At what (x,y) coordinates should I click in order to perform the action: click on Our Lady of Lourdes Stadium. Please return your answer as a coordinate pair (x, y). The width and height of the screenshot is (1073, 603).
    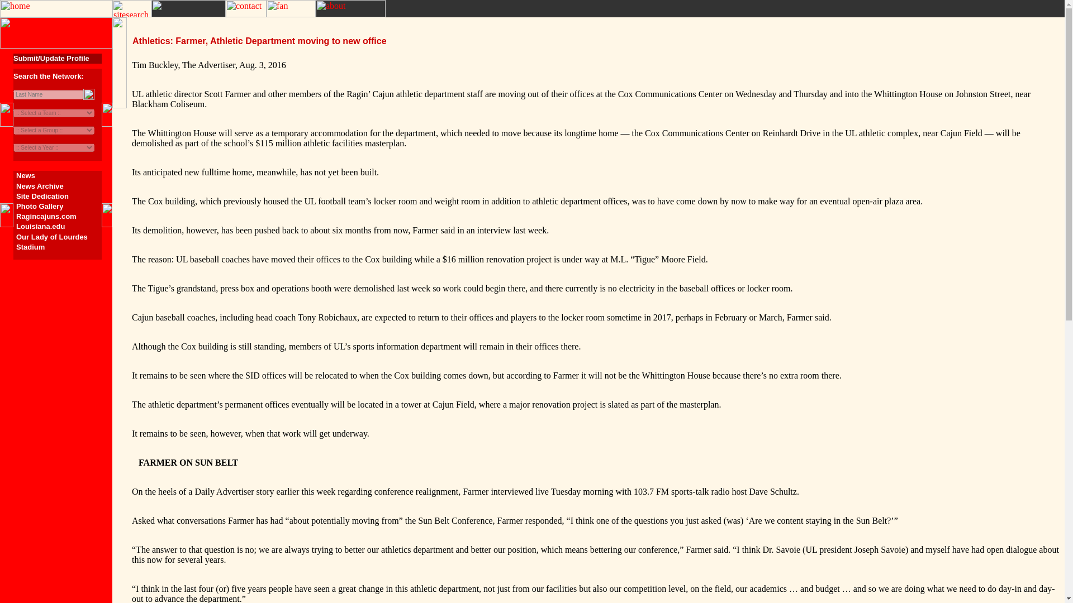
    Looking at the image, I should click on (51, 241).